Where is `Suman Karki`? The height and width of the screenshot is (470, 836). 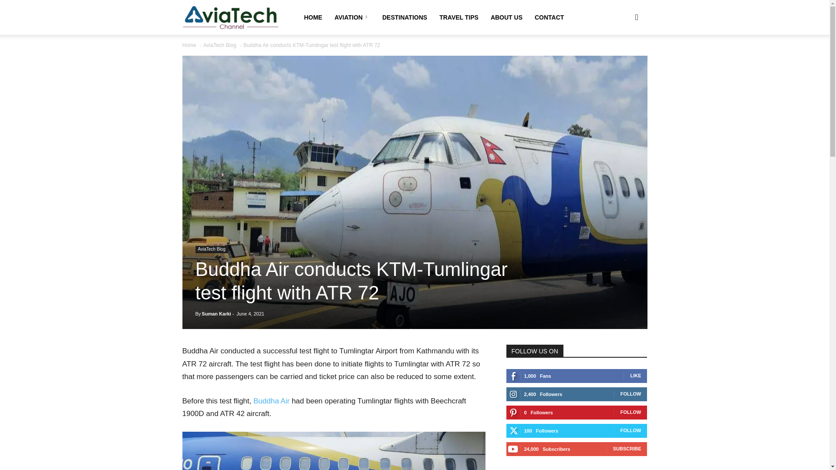
Suman Karki is located at coordinates (216, 313).